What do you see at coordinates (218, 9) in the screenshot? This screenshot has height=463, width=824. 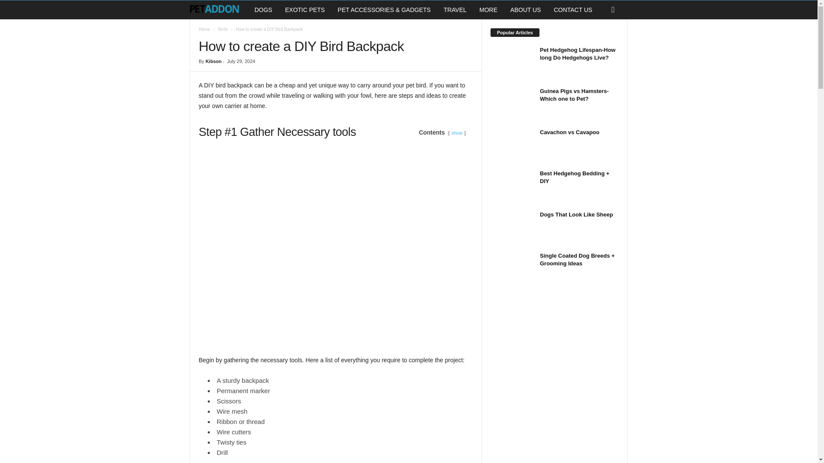 I see `Petaddon` at bounding box center [218, 9].